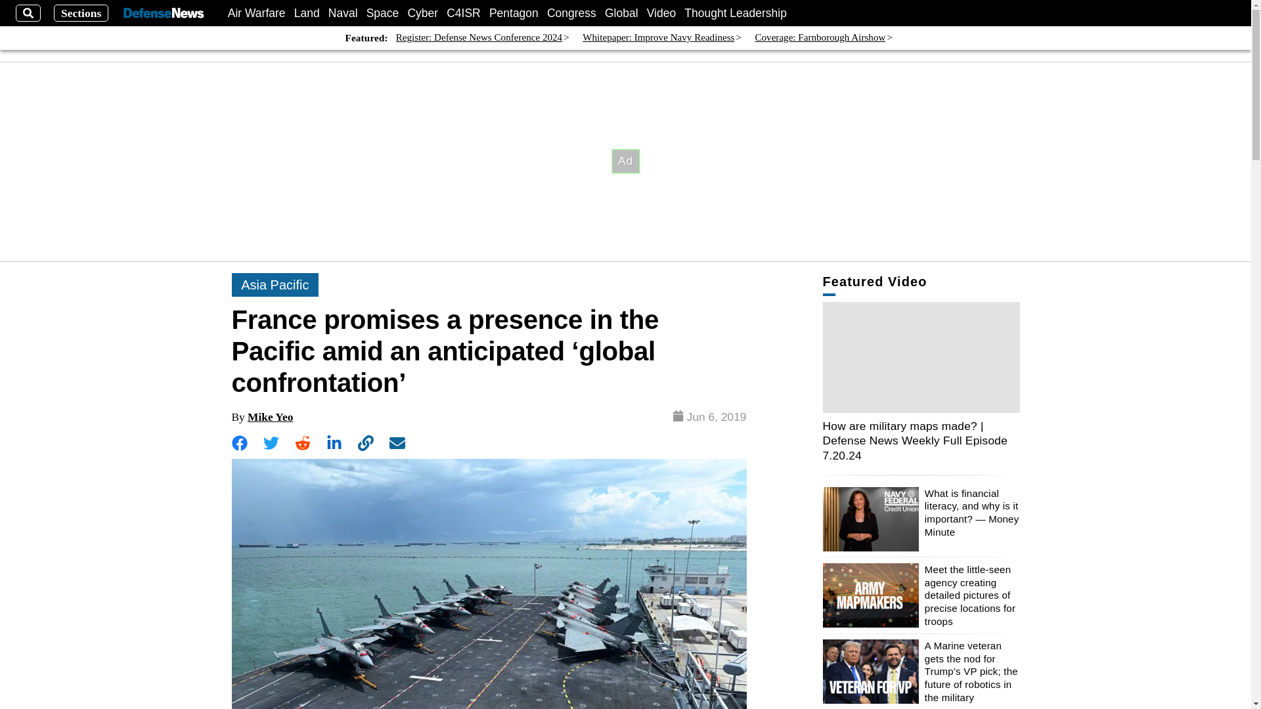  Describe the element at coordinates (163, 13) in the screenshot. I see `Defense News Logo` at that location.